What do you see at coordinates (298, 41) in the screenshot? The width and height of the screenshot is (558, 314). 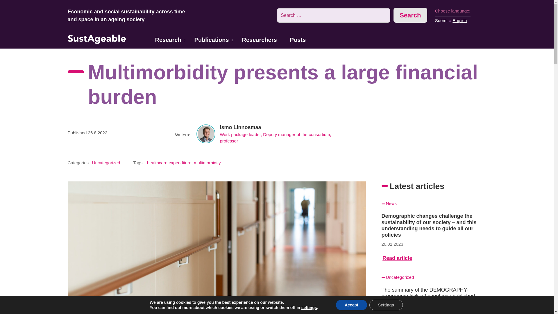 I see `Posts` at bounding box center [298, 41].